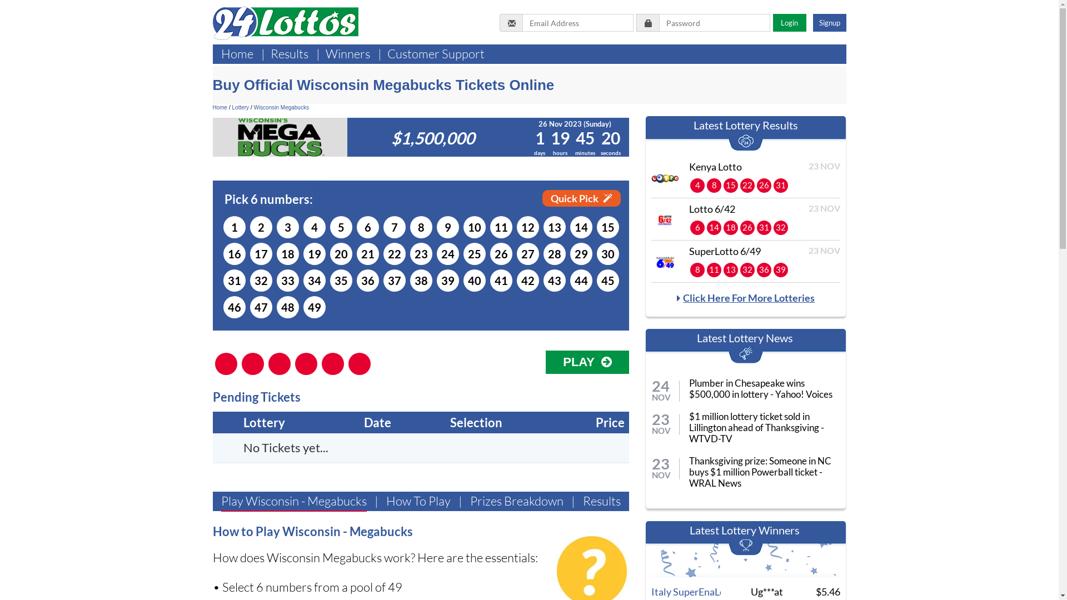 The image size is (1067, 600). What do you see at coordinates (418, 502) in the screenshot?
I see `How To Play` at bounding box center [418, 502].